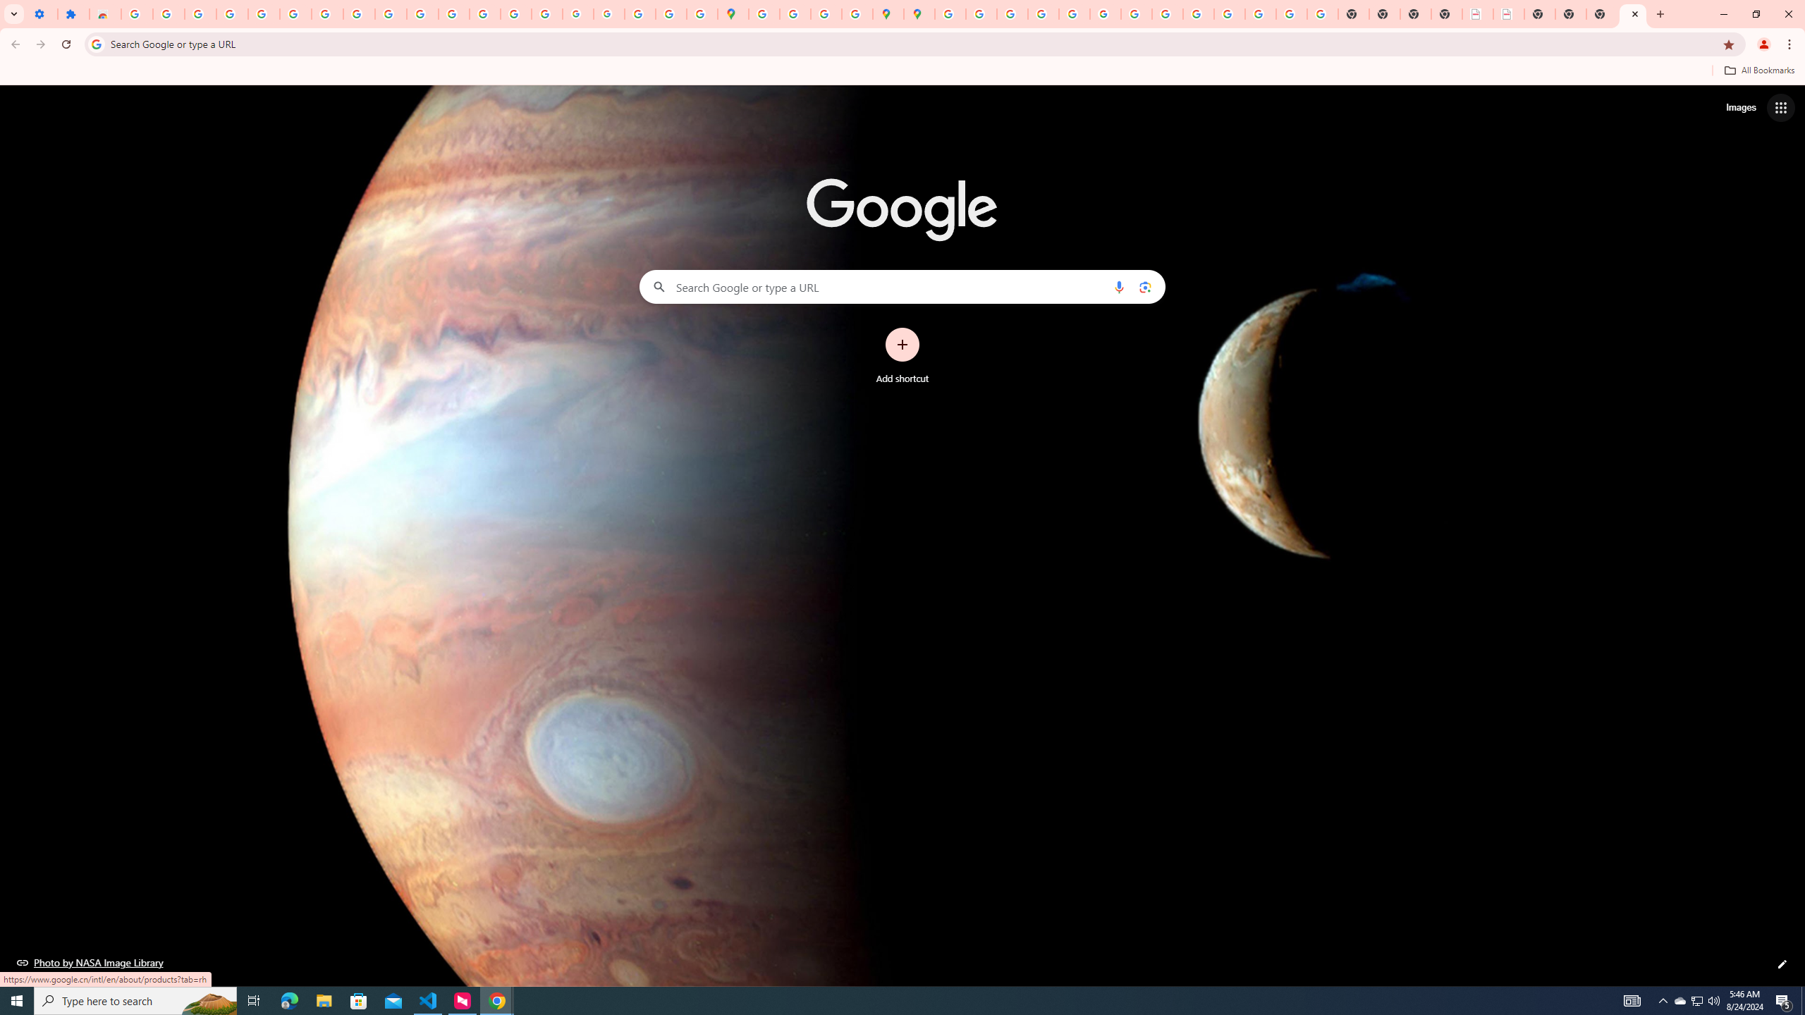  I want to click on Privacy Help Center - Policies Help, so click(1043, 14).